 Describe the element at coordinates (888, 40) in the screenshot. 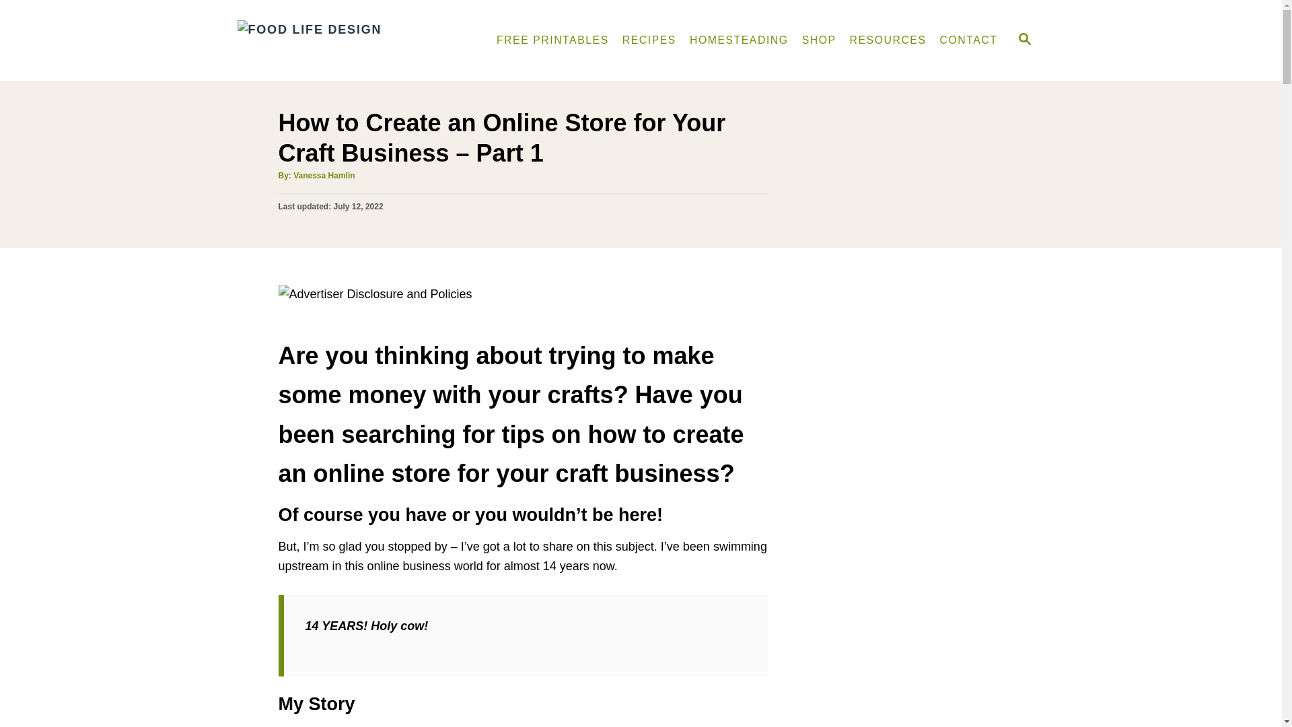

I see `RESOURCES` at that location.